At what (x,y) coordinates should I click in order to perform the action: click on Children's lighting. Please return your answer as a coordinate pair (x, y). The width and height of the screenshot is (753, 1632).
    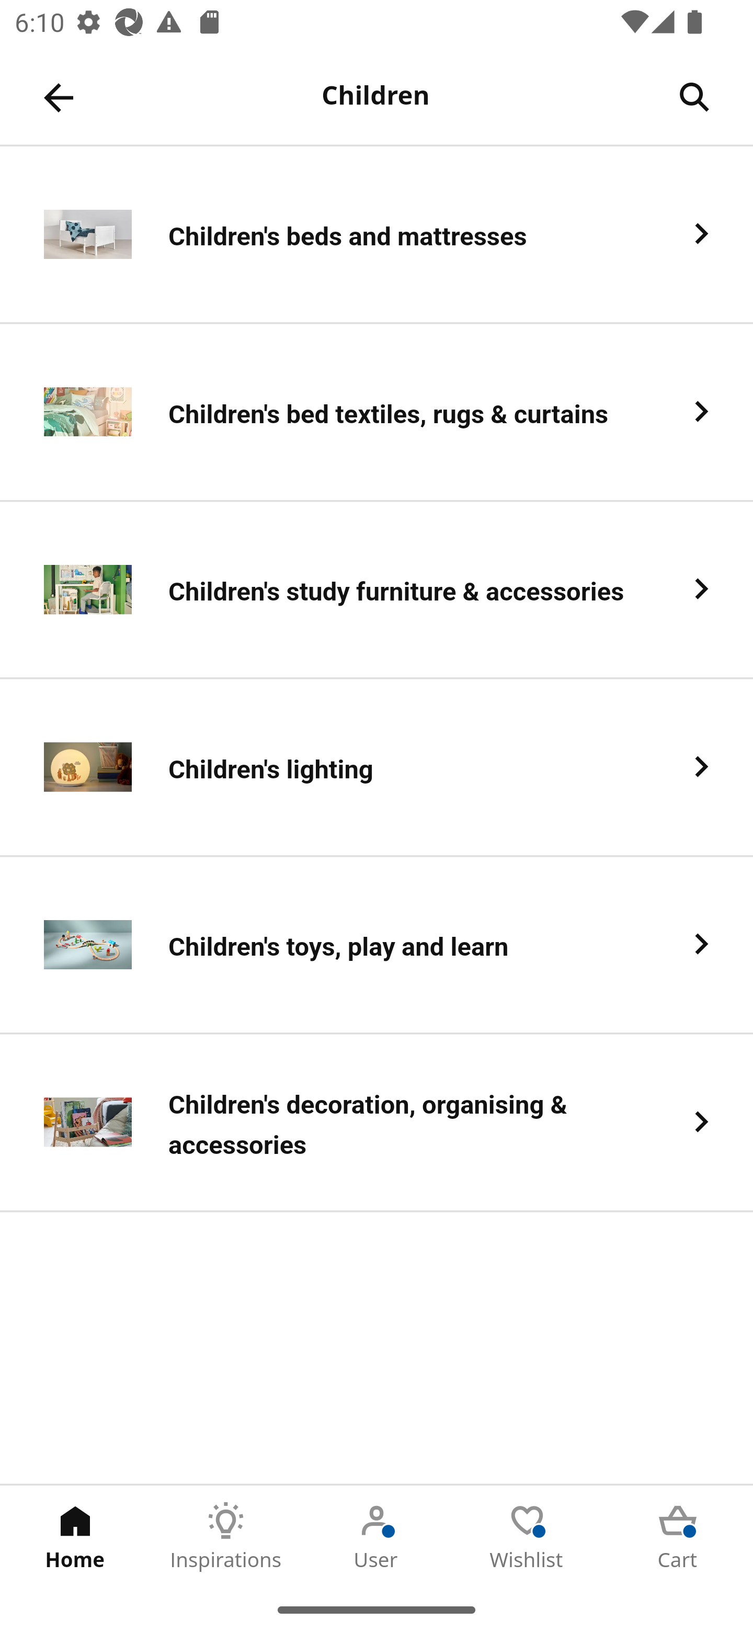
    Looking at the image, I should click on (376, 768).